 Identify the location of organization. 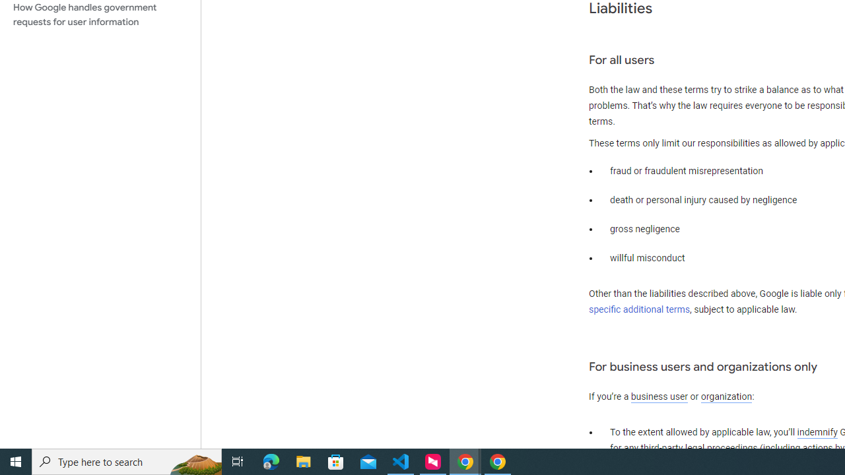
(726, 397).